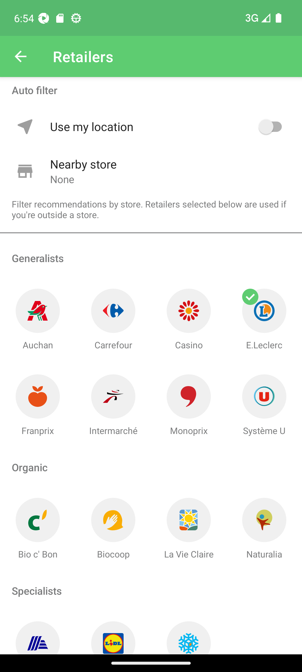 This screenshot has height=672, width=302. Describe the element at coordinates (264, 405) in the screenshot. I see `Système U` at that location.